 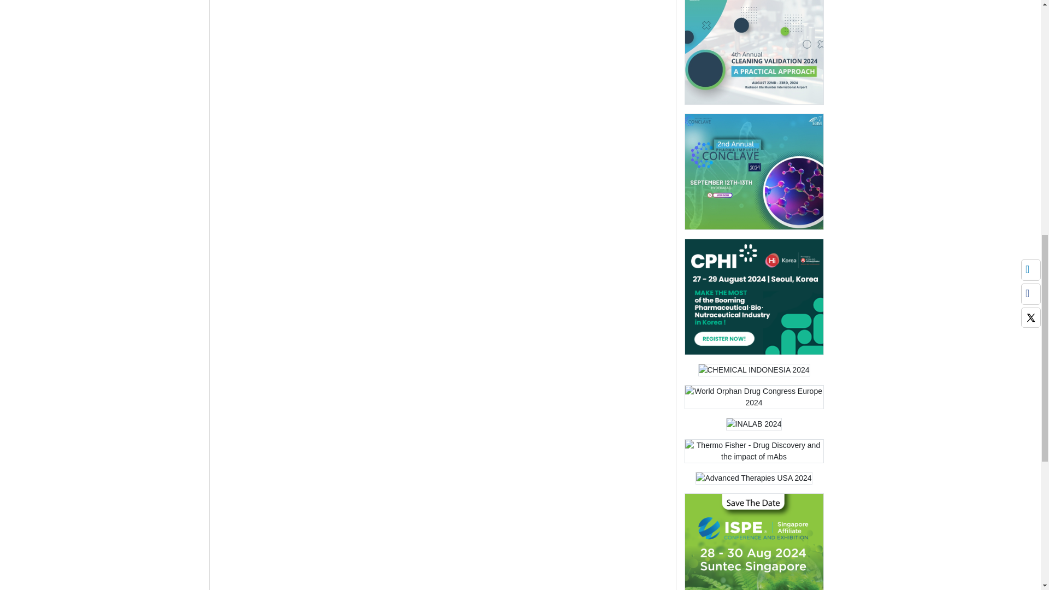 I want to click on CPHI Korea 2024, so click(x=753, y=300).